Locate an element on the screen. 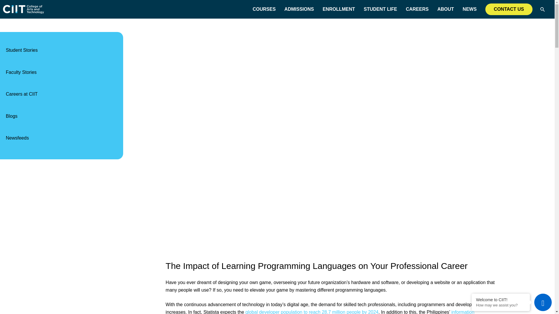 The height and width of the screenshot is (314, 559). ABOUT is located at coordinates (445, 9).